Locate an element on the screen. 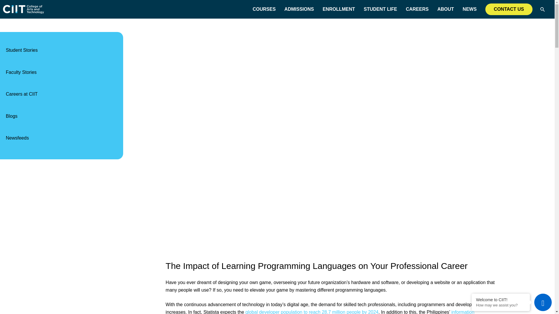 The height and width of the screenshot is (314, 559). ABOUT is located at coordinates (445, 9).